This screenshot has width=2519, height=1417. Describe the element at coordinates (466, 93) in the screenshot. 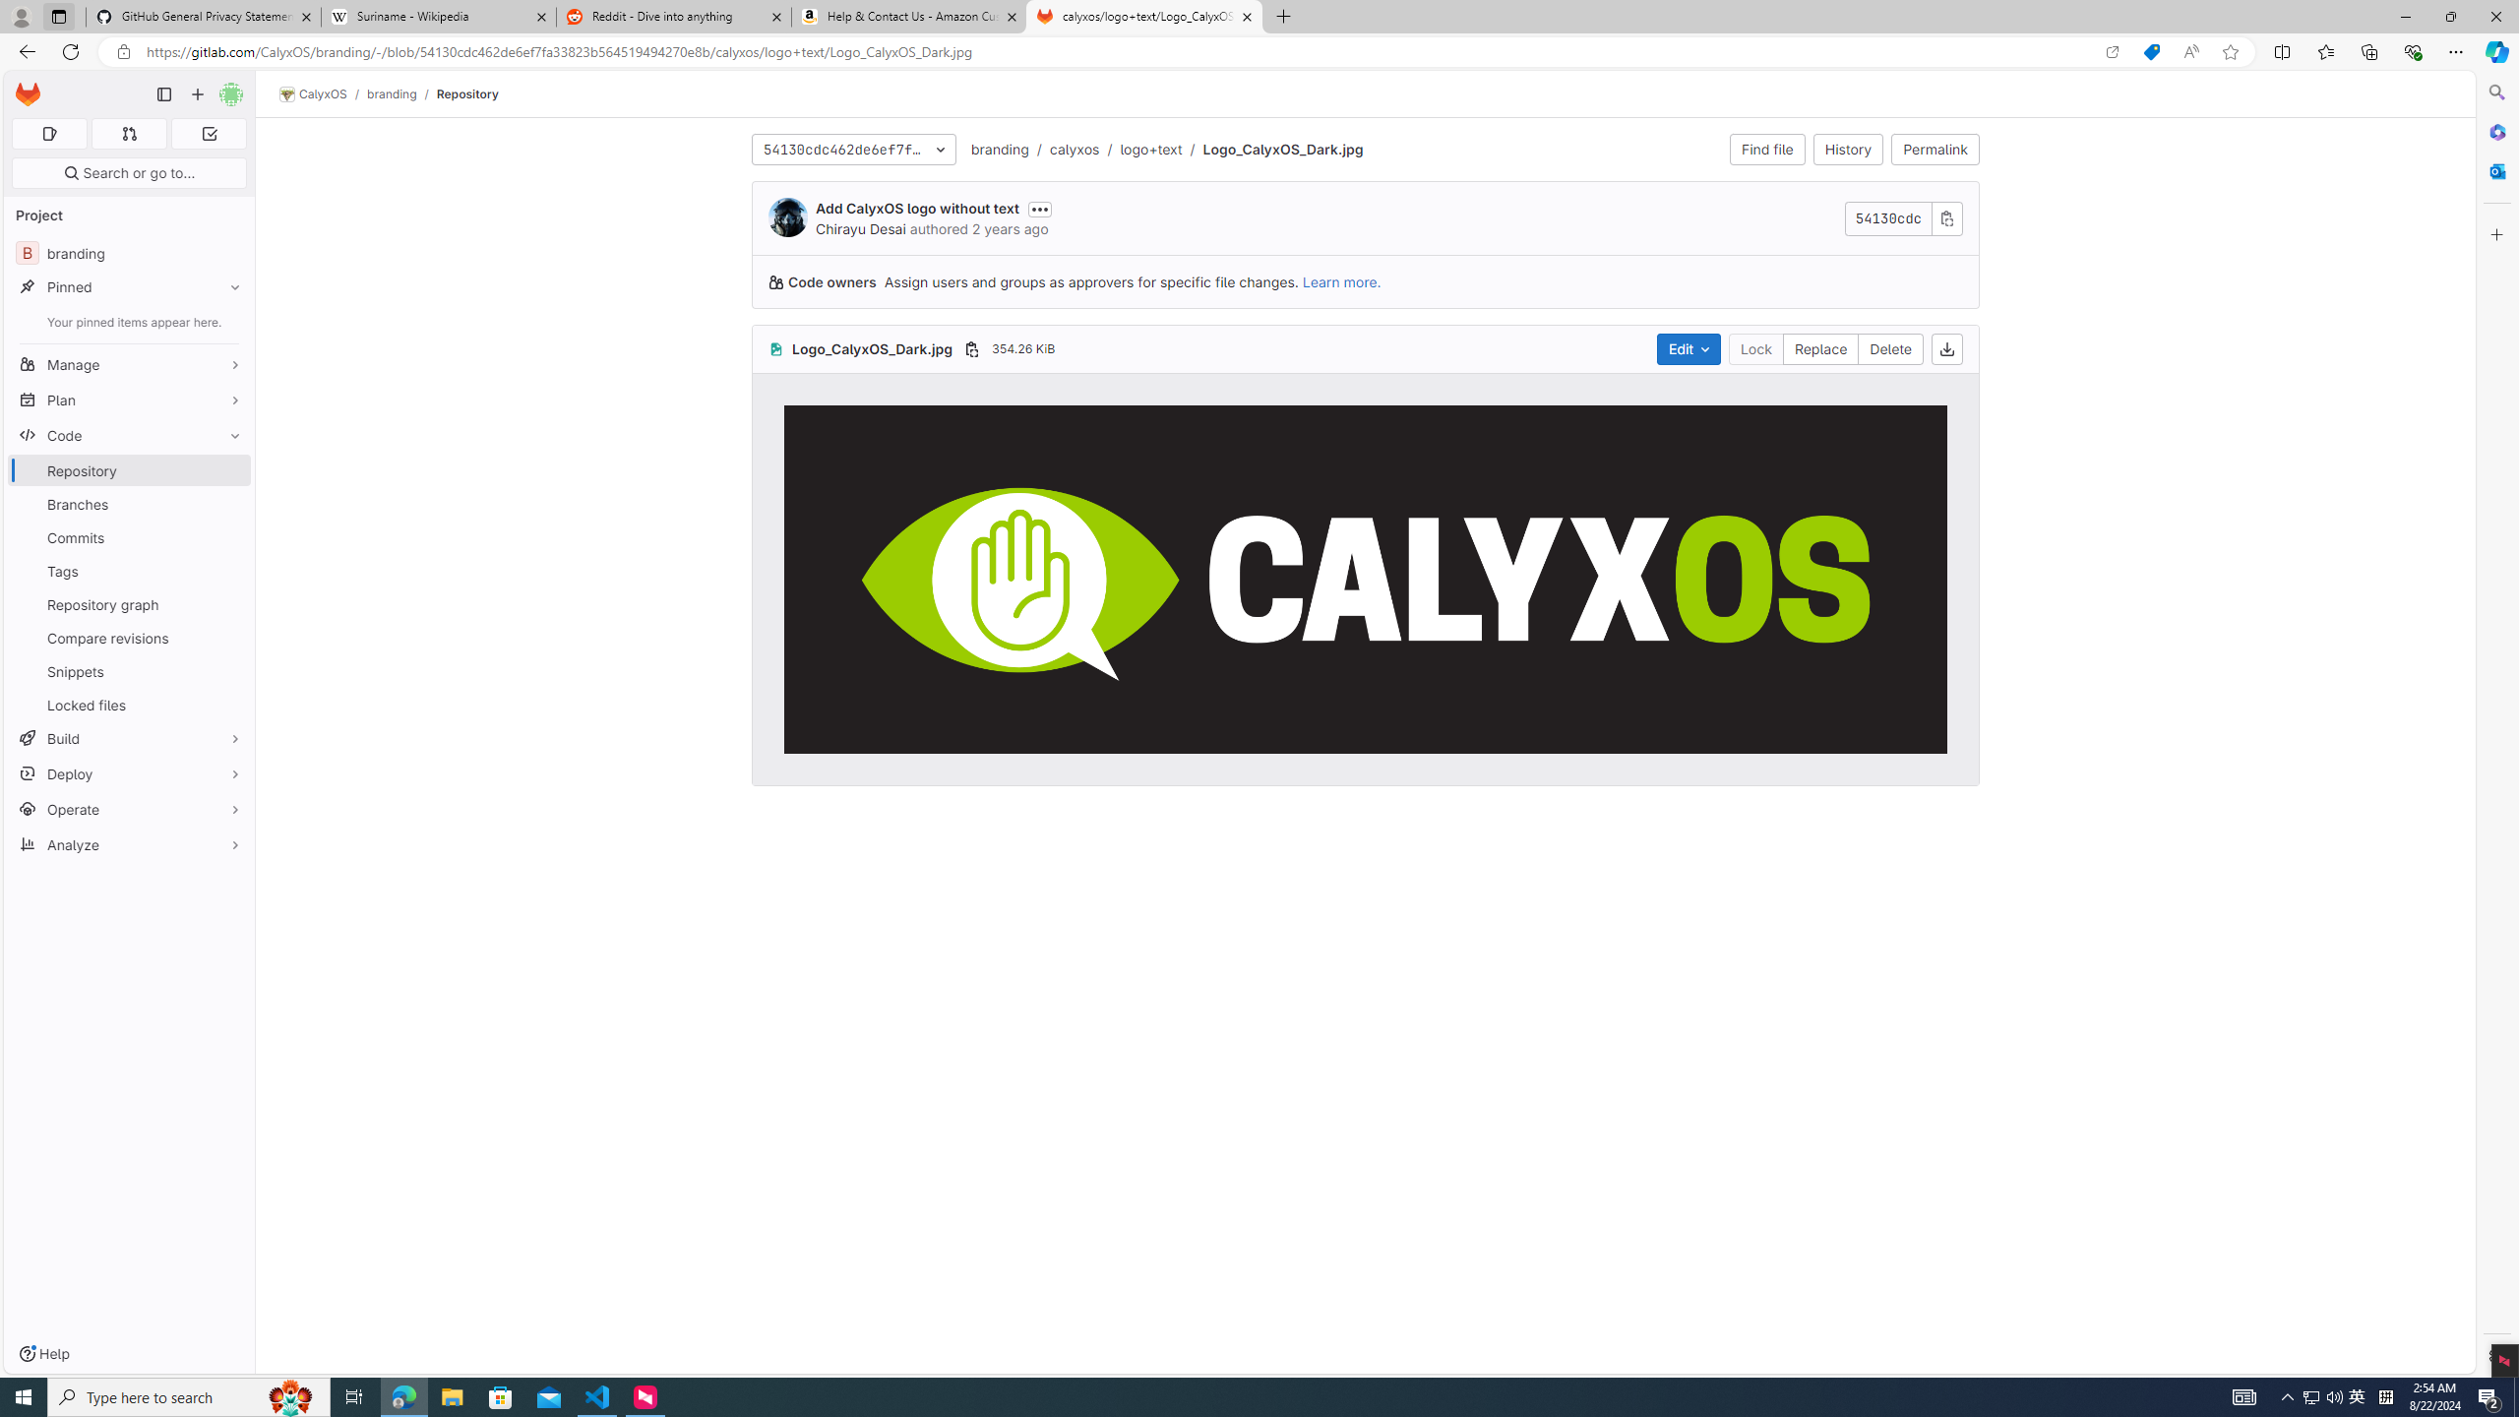

I see `Repository` at that location.